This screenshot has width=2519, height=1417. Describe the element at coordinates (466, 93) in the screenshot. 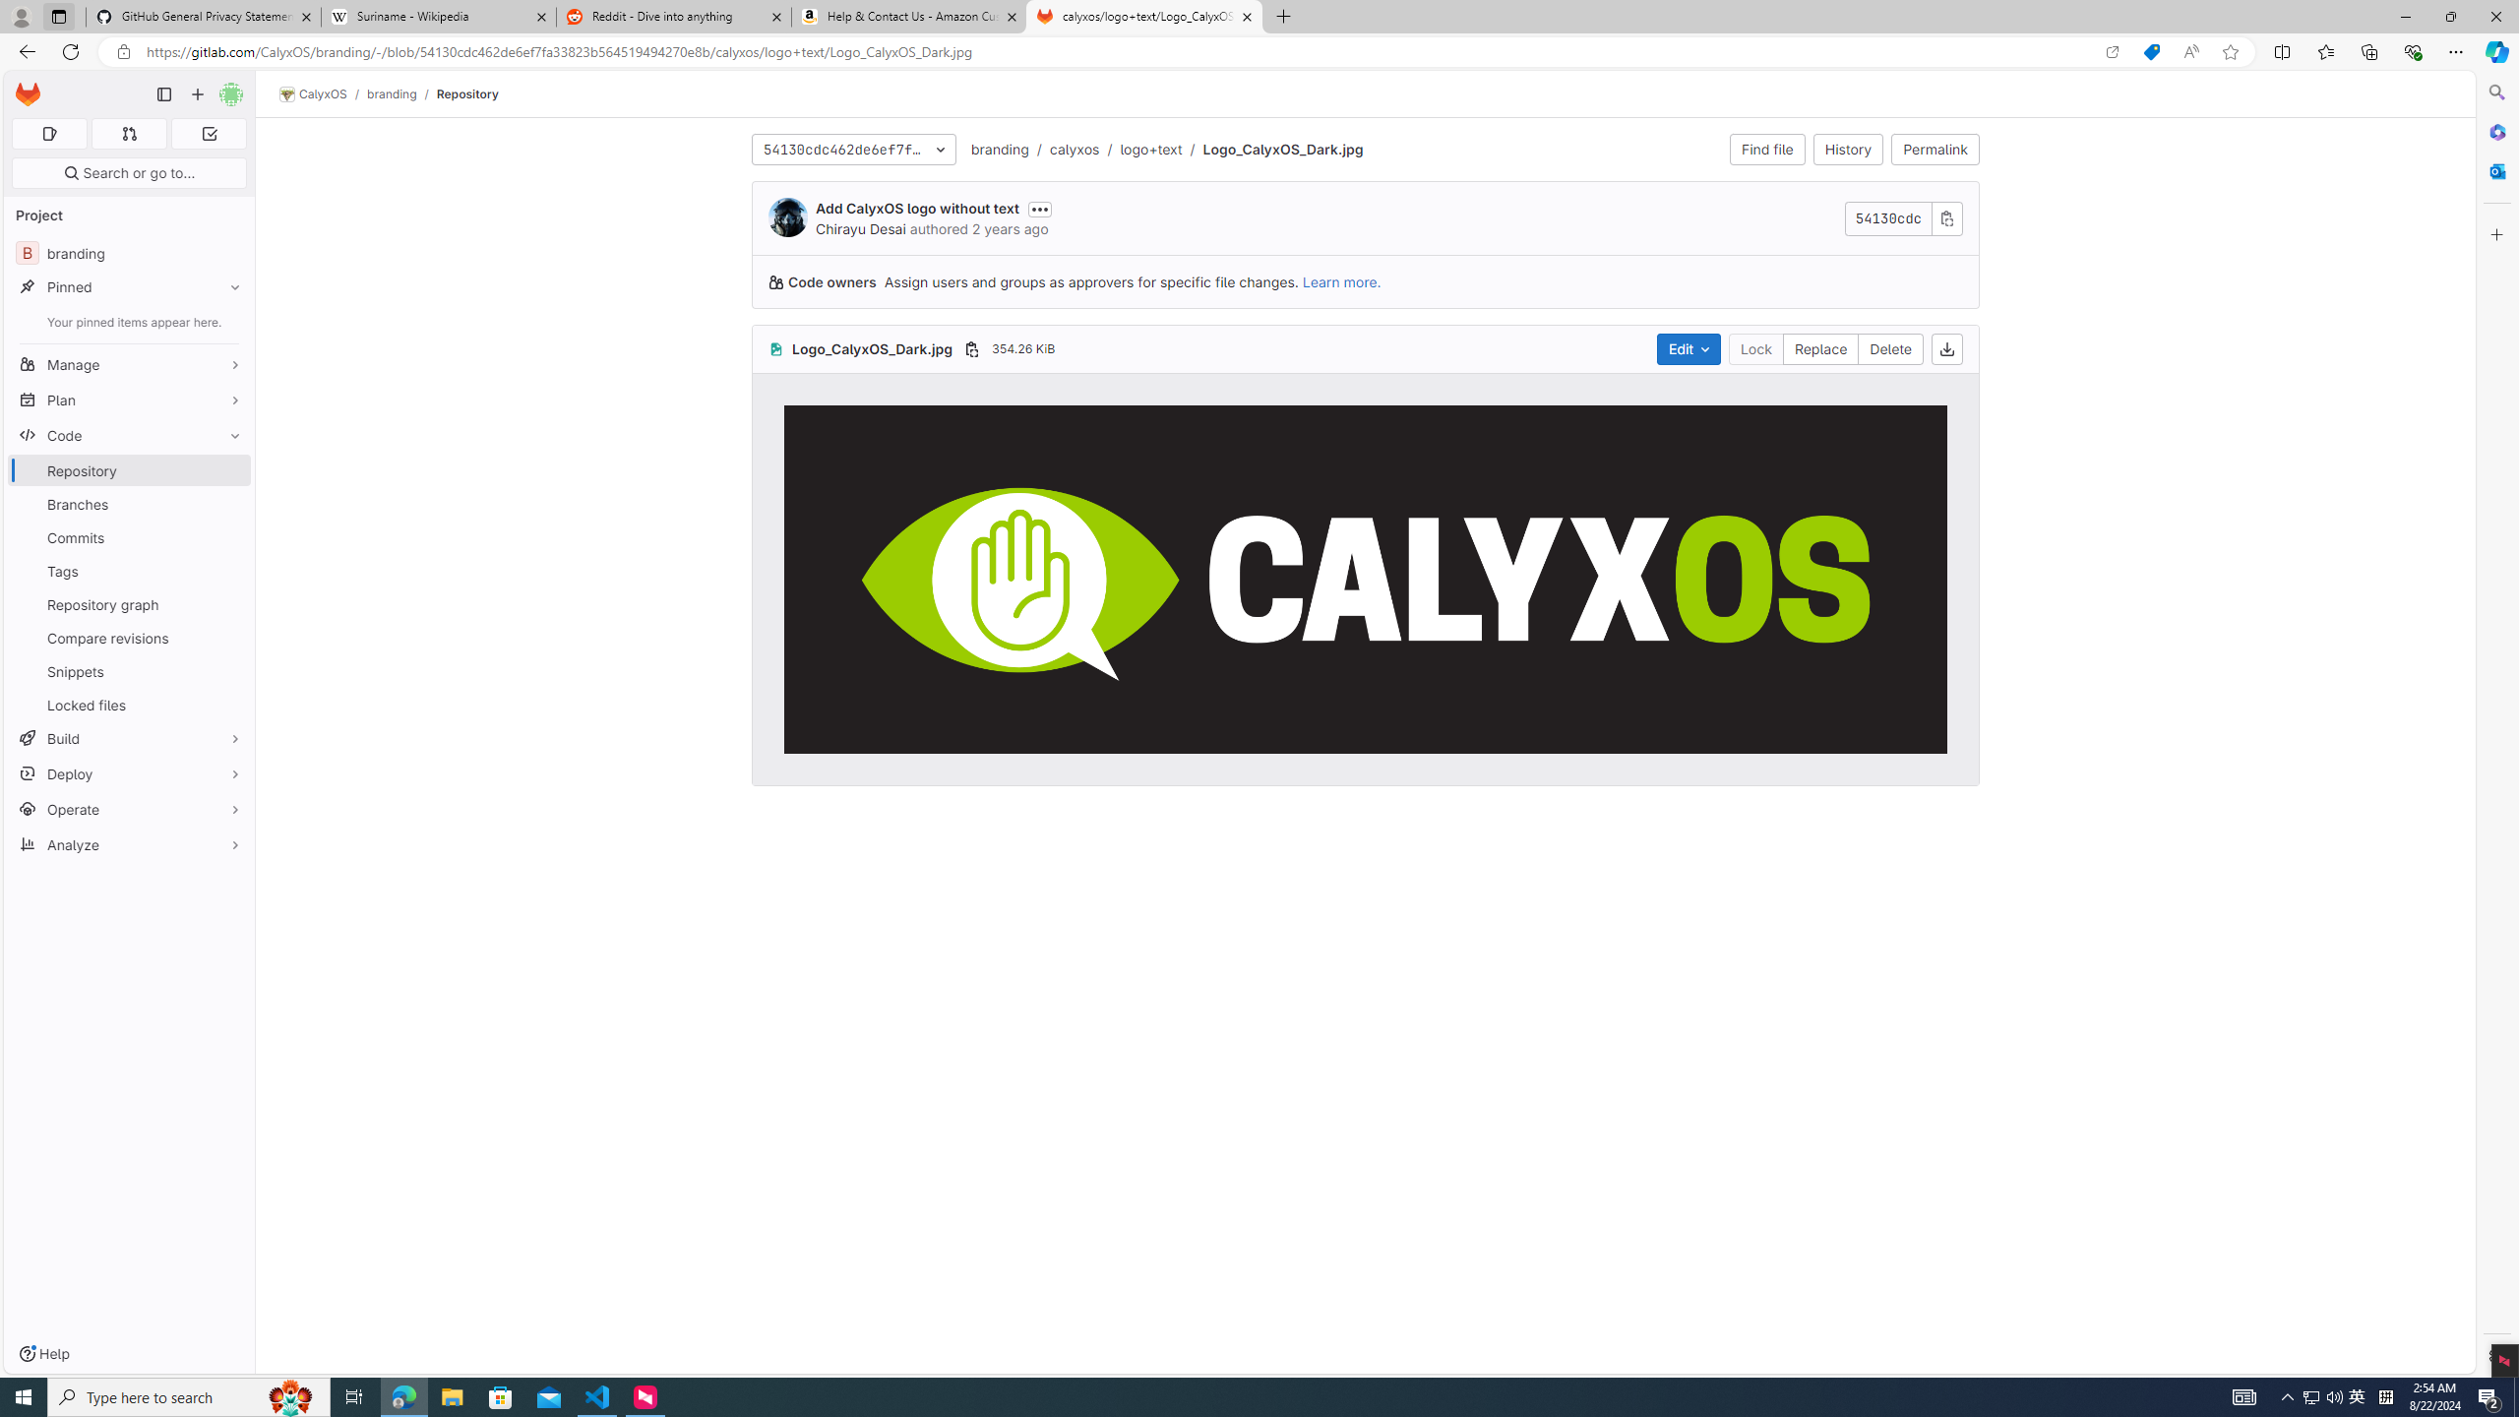

I see `Repository` at that location.